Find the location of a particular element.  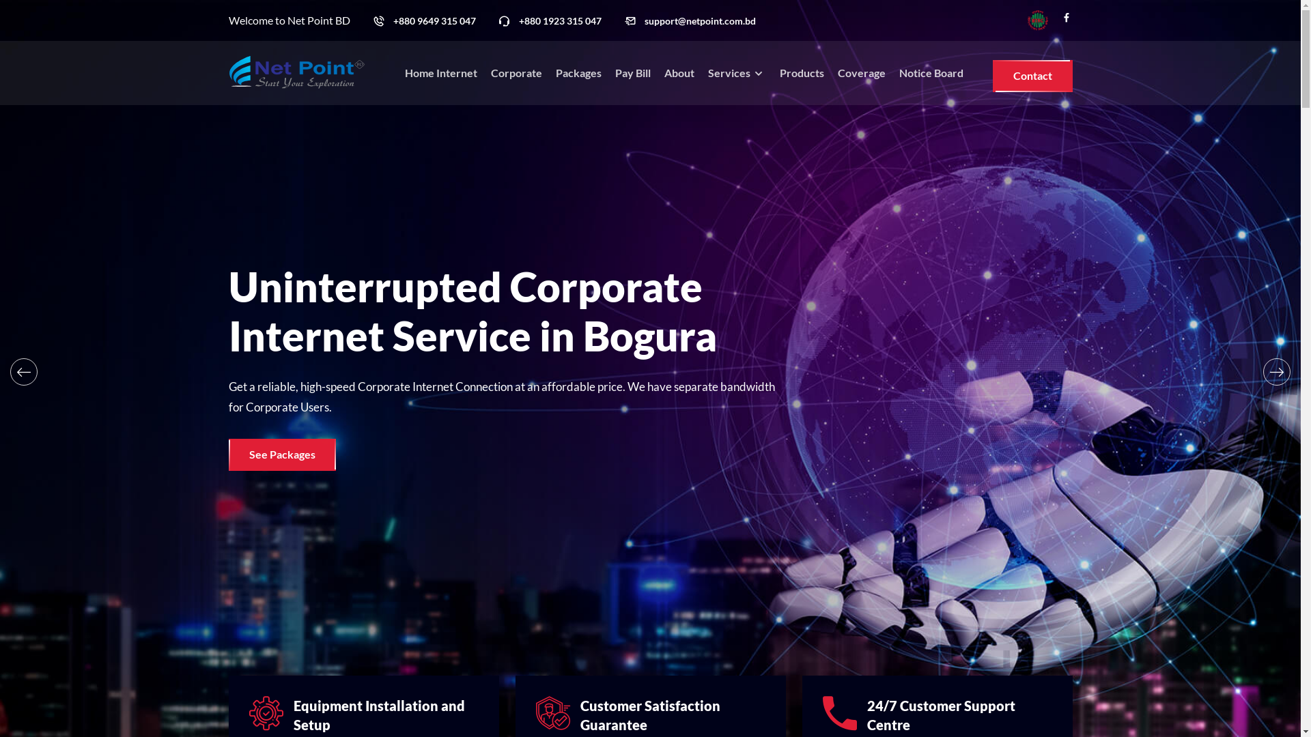

Corporate is located at coordinates (516, 73).